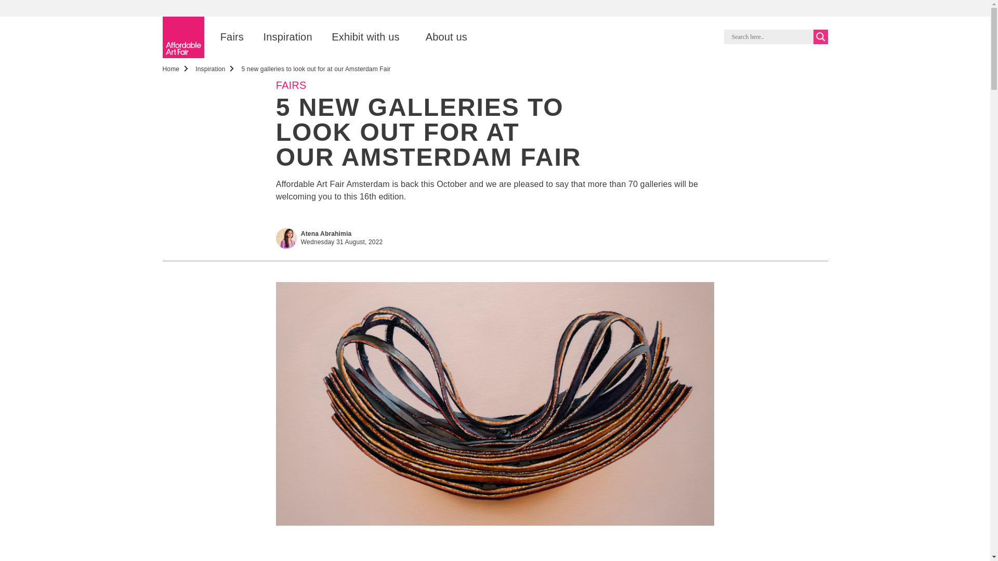 The height and width of the screenshot is (561, 998). What do you see at coordinates (210, 69) in the screenshot?
I see `Inspiration` at bounding box center [210, 69].